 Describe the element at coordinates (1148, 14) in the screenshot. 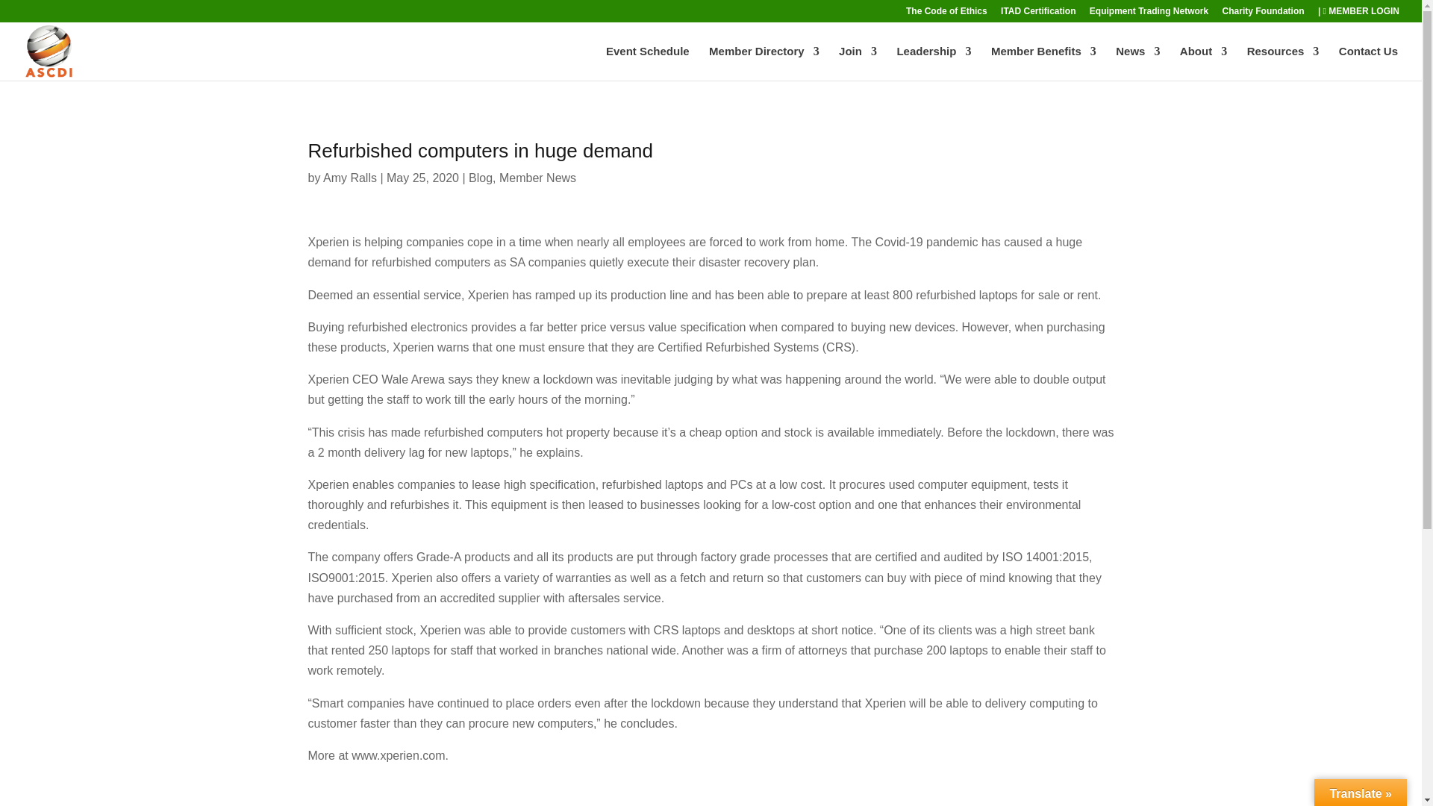

I see `Equipment Trading Network` at that location.